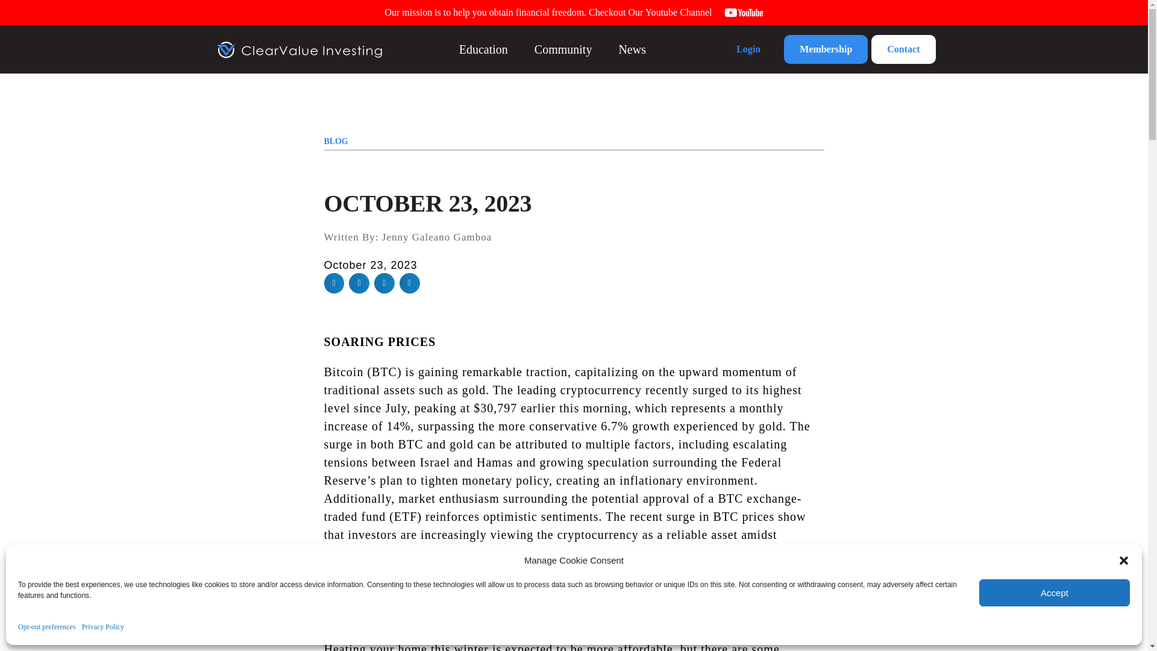 This screenshot has height=651, width=1157. Describe the element at coordinates (563, 48) in the screenshot. I see `Community` at that location.